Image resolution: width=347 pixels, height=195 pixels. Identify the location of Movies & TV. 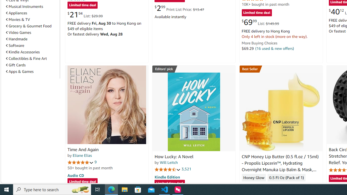
(32, 19).